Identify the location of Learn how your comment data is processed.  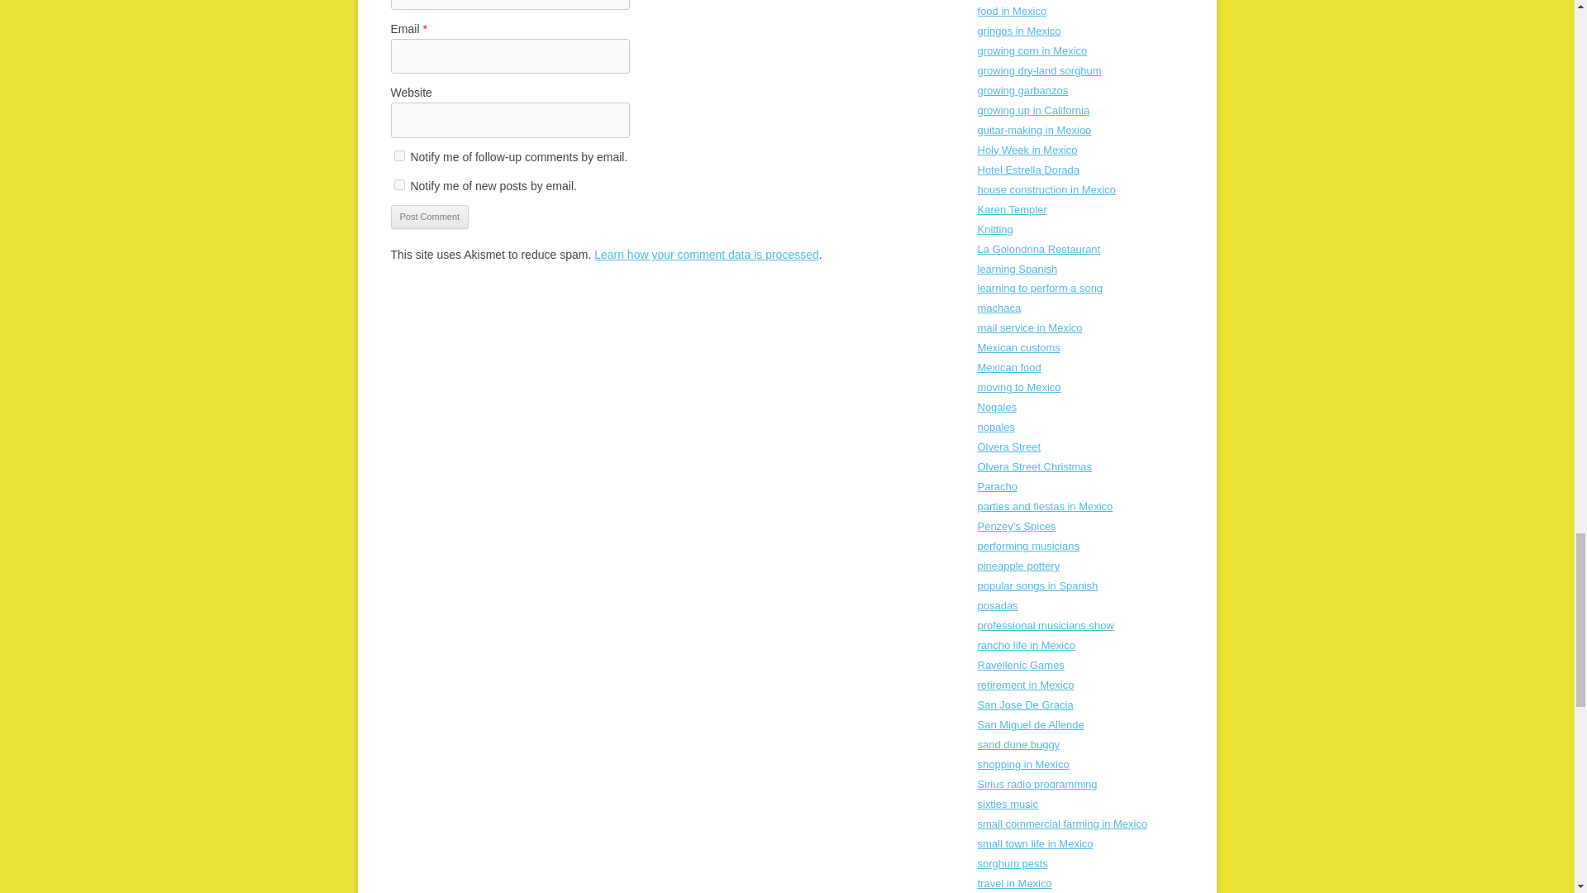
(706, 255).